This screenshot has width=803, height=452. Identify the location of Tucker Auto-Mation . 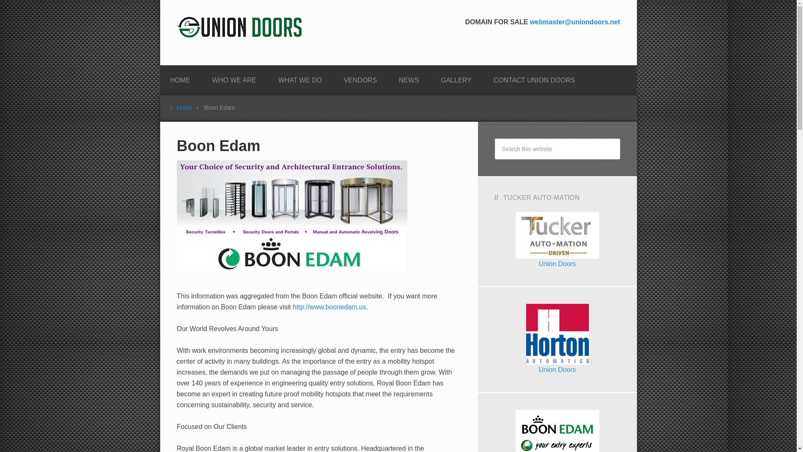
(557, 253).